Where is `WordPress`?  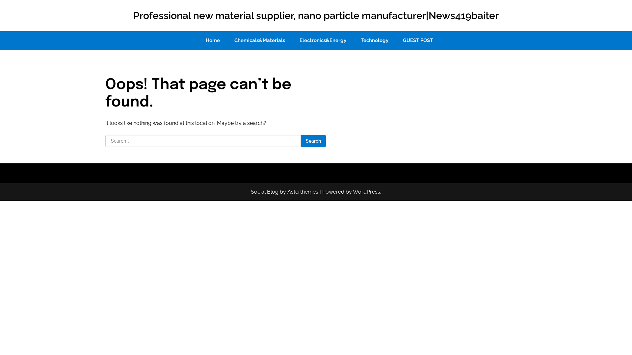 WordPress is located at coordinates (367, 192).